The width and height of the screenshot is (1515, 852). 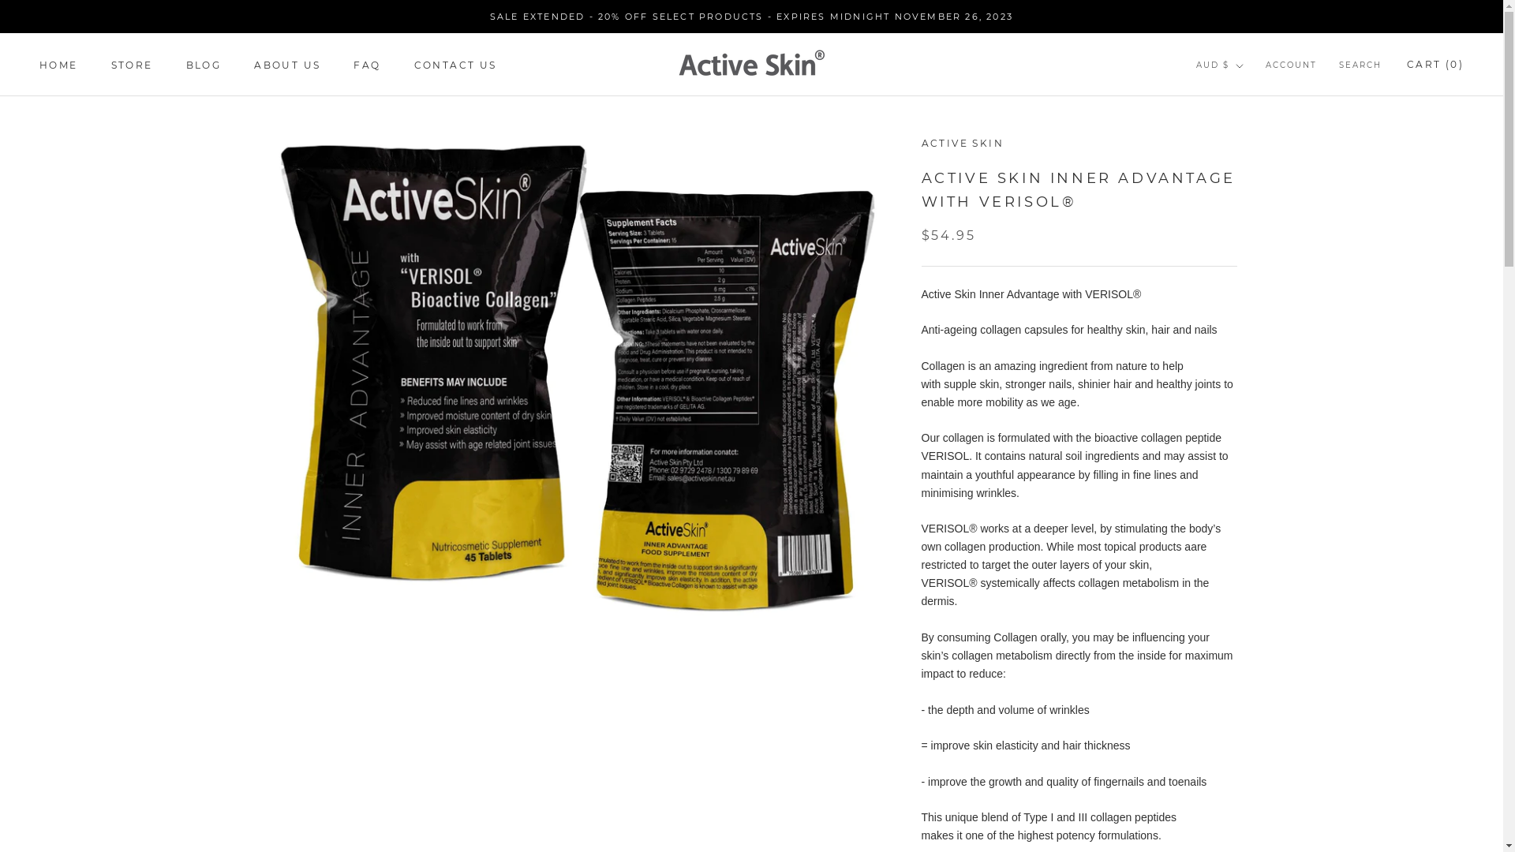 I want to click on ALL, so click(x=1247, y=140).